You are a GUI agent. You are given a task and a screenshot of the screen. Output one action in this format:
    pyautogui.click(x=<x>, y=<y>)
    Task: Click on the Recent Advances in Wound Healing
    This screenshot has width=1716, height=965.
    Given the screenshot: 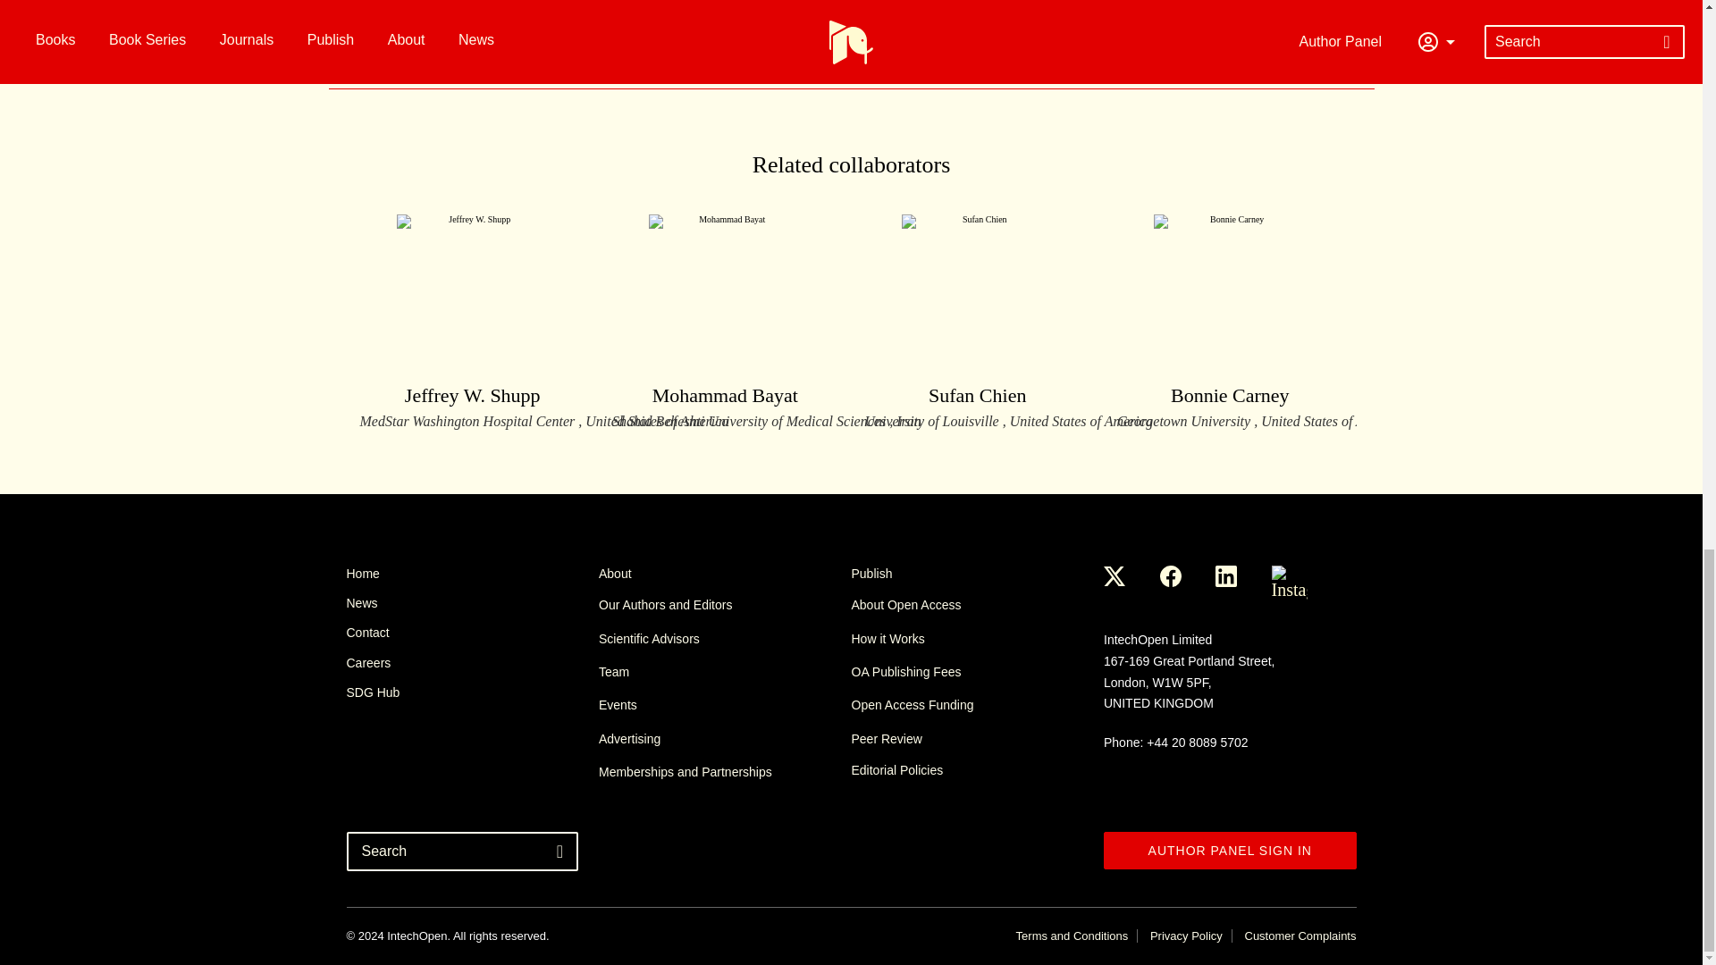 What is the action you would take?
    pyautogui.click(x=701, y=18)
    